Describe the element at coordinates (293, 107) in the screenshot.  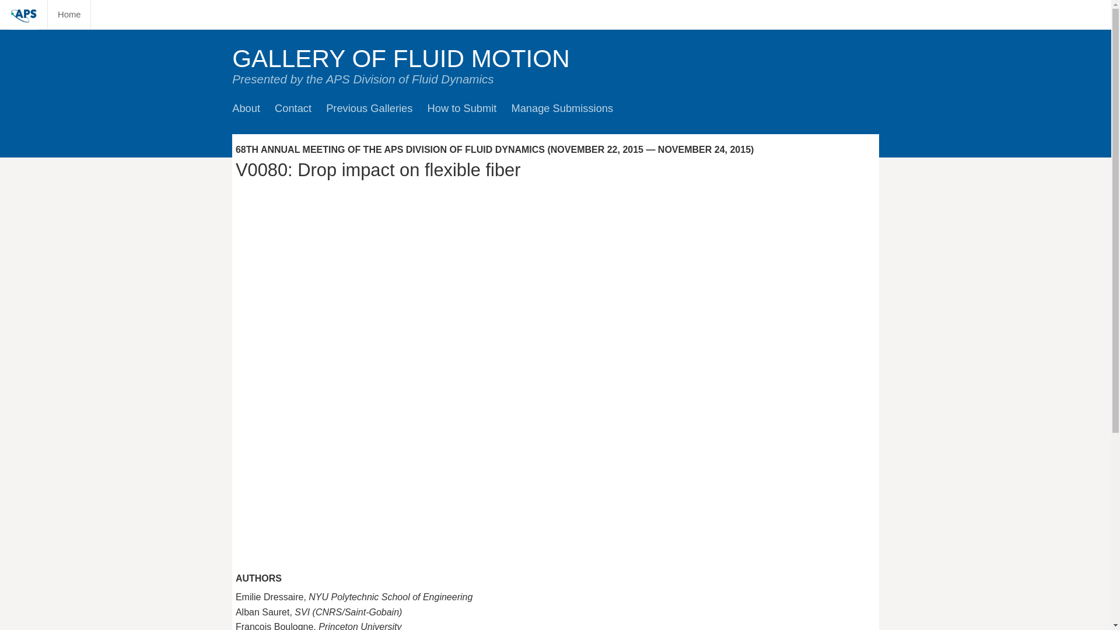
I see `Contact` at that location.